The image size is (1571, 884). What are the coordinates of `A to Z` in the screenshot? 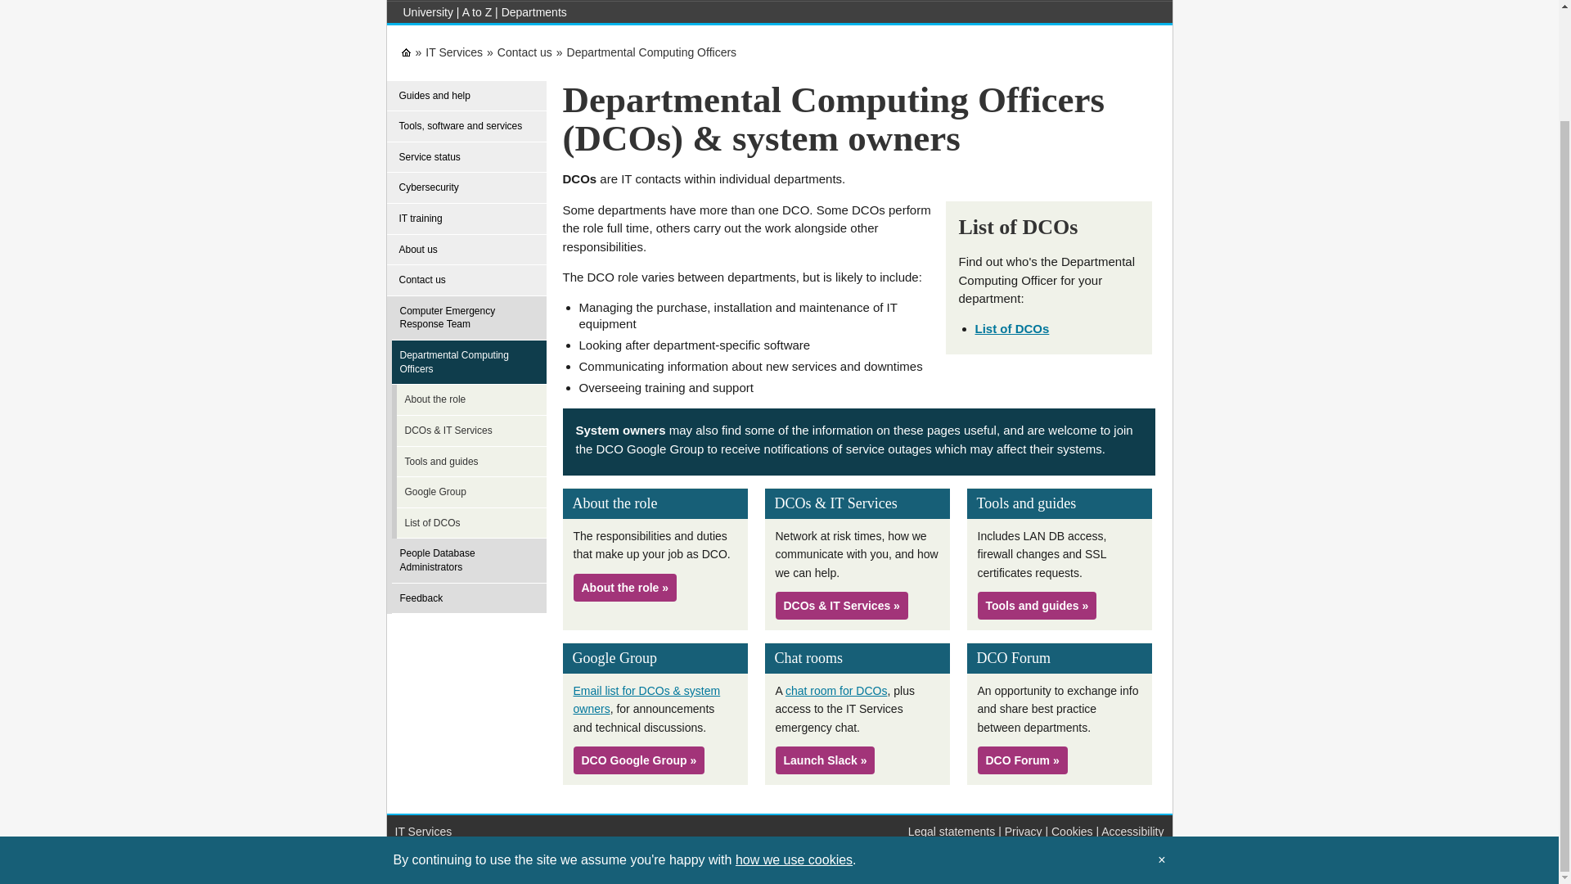 It's located at (477, 11).